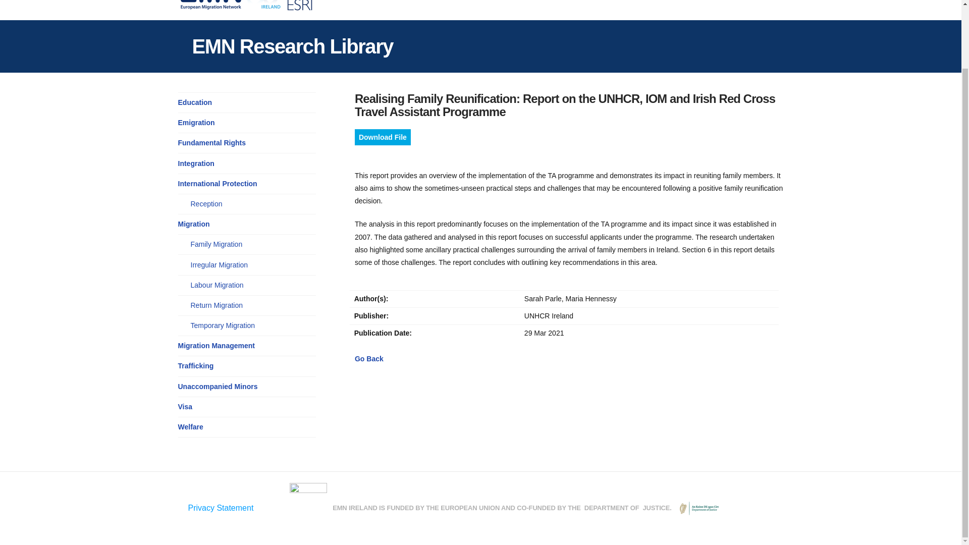 The height and width of the screenshot is (545, 969). I want to click on Emigration, so click(196, 123).